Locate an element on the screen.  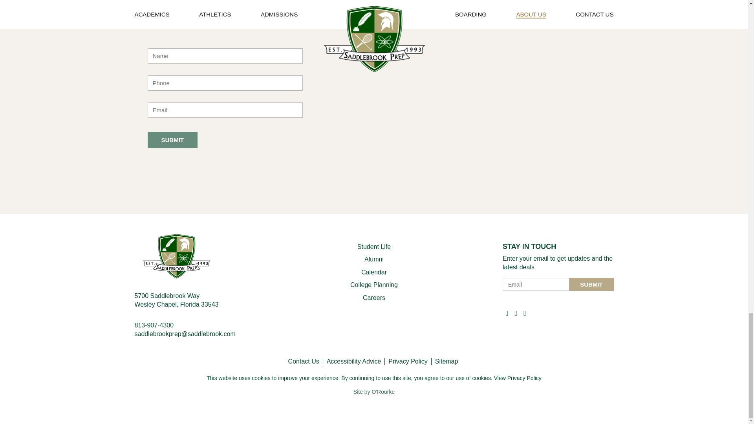
Calendar is located at coordinates (374, 272).